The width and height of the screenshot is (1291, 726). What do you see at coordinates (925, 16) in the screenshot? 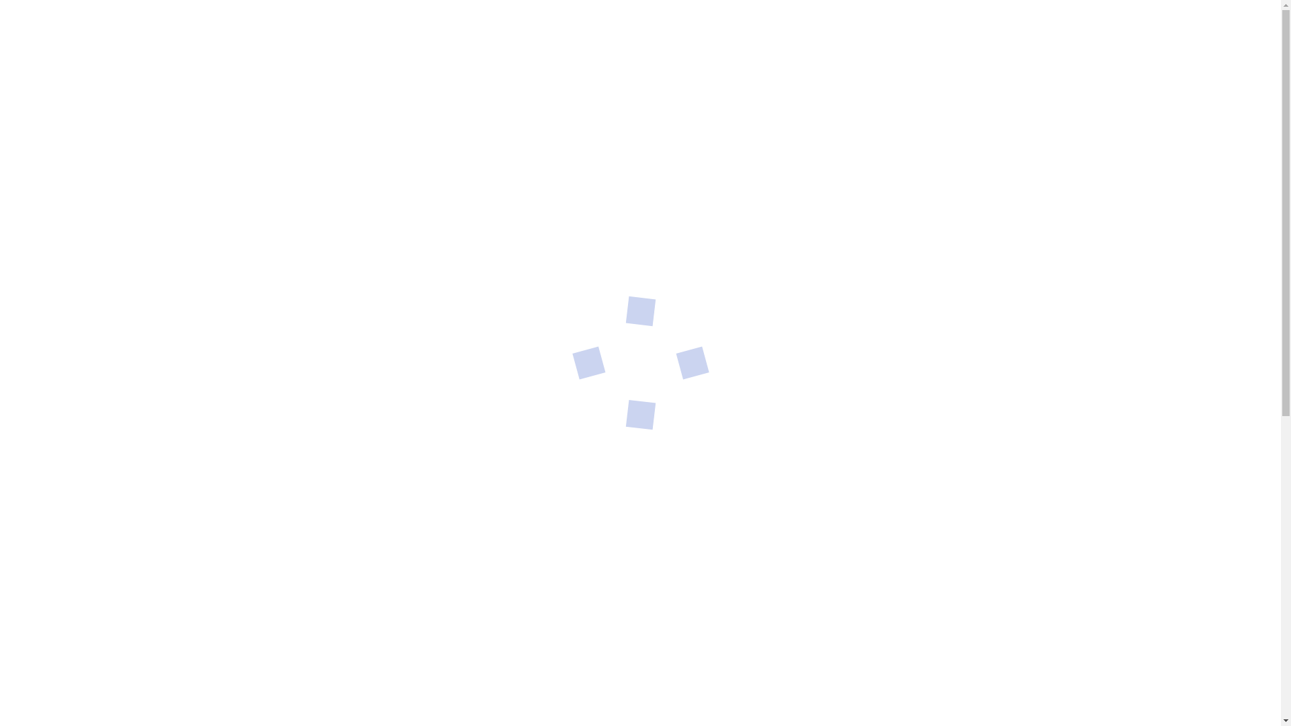
I see ` ` at bounding box center [925, 16].